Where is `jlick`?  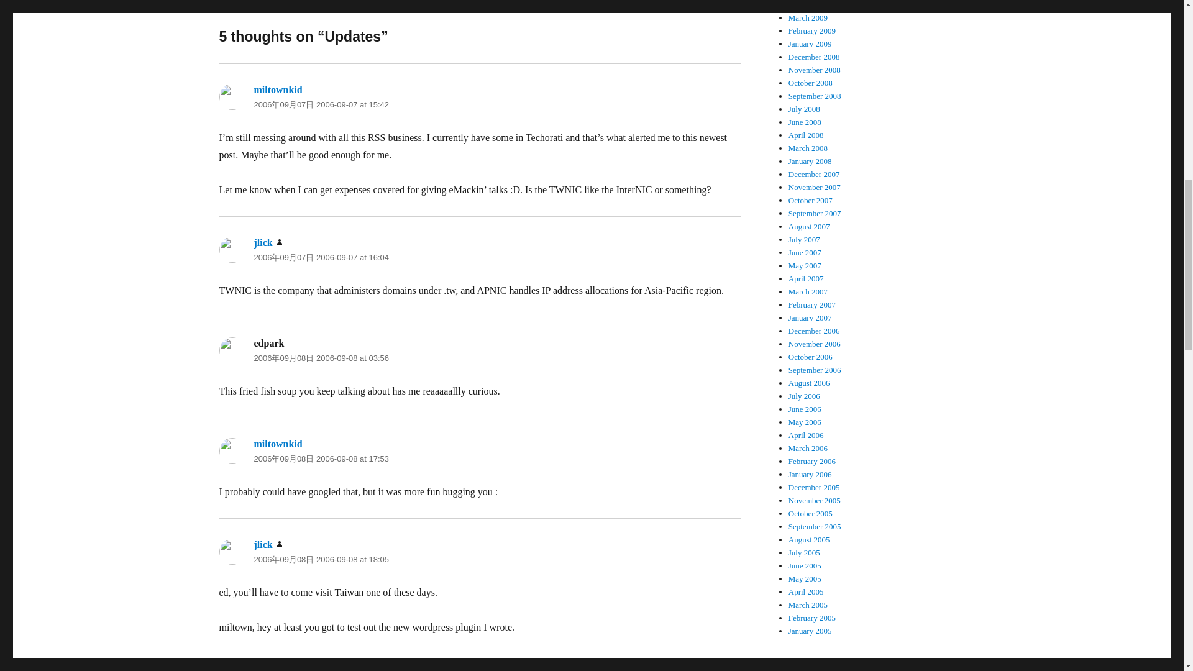 jlick is located at coordinates (262, 544).